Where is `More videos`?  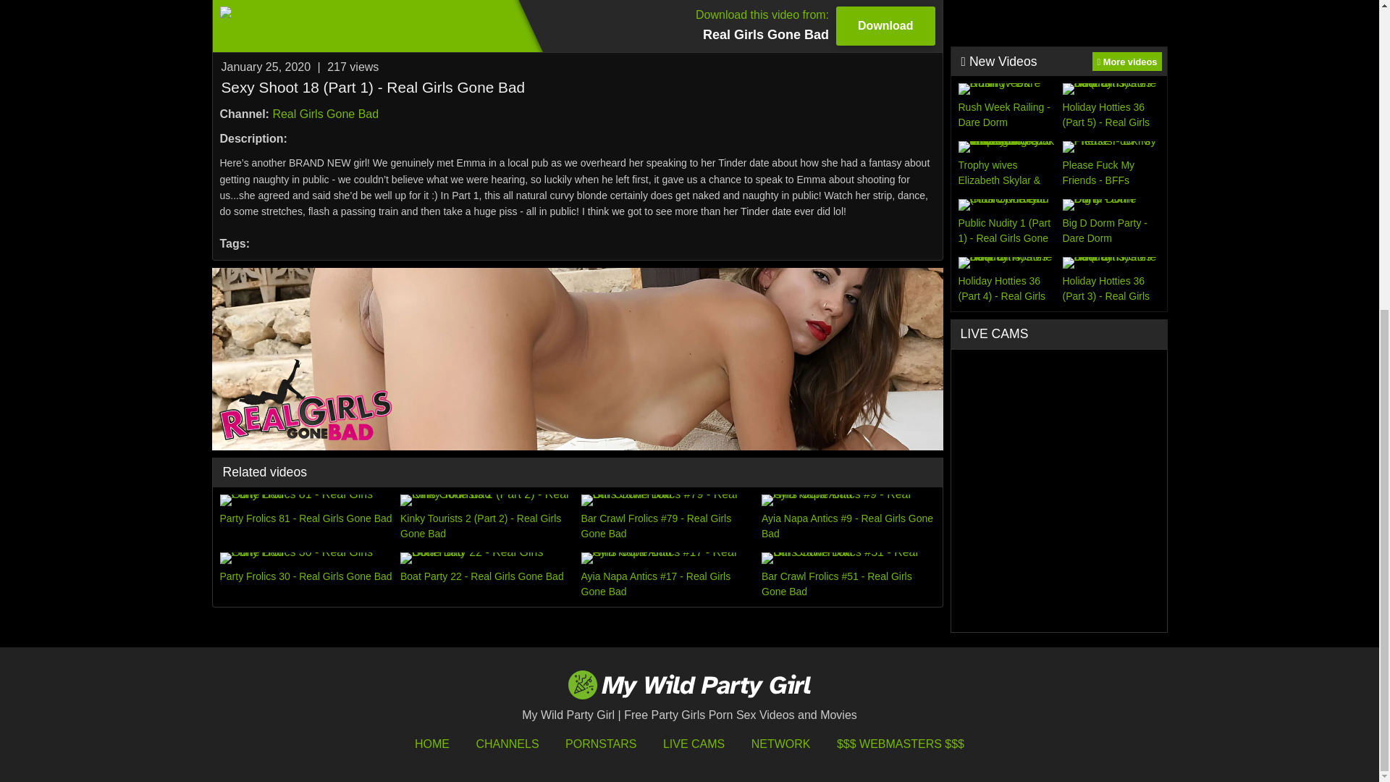
More videos is located at coordinates (1126, 62).